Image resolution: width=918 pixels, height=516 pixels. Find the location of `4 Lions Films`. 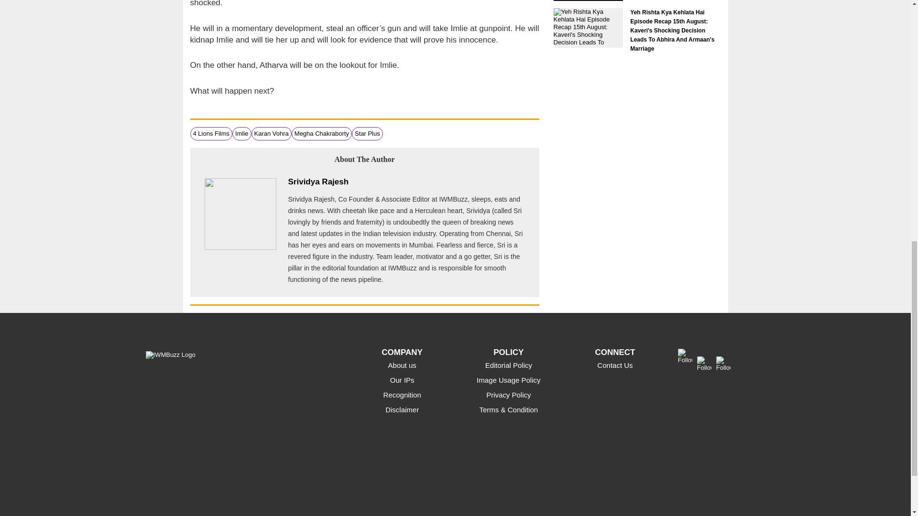

4 Lions Films is located at coordinates (211, 134).